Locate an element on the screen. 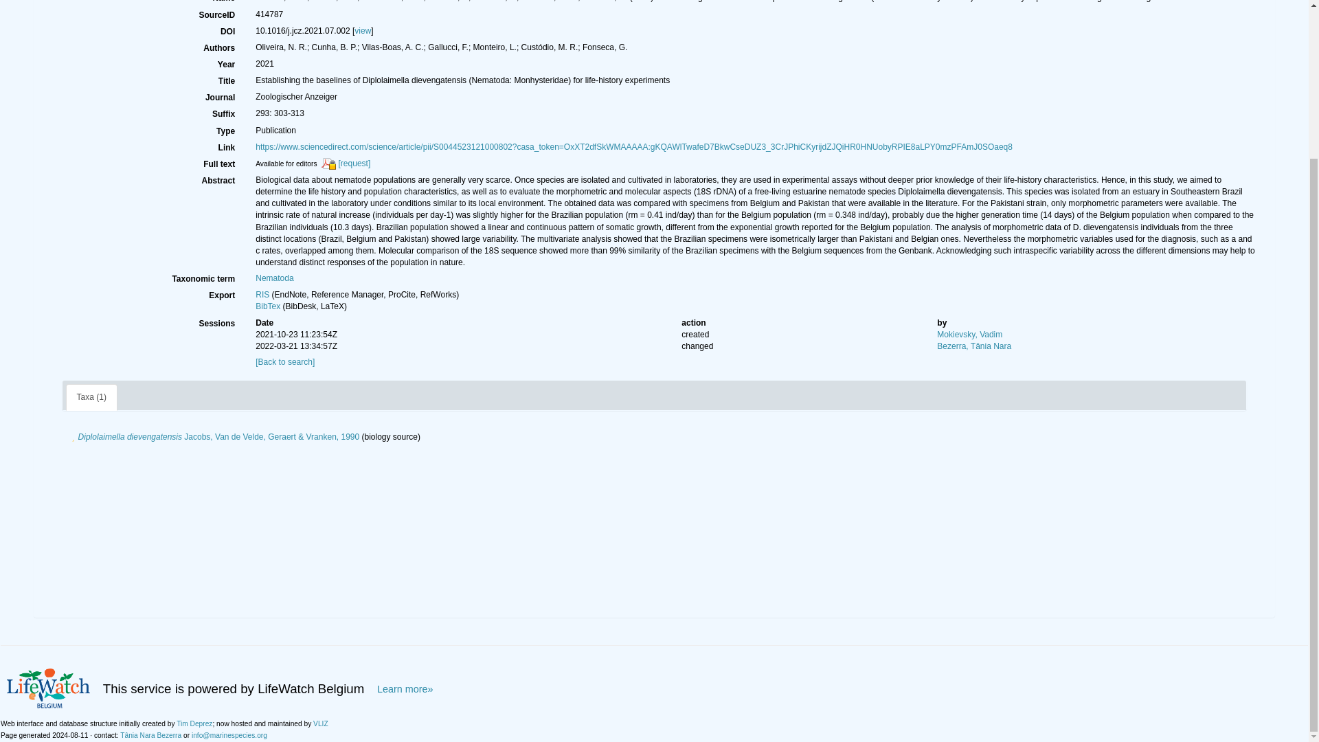 This screenshot has height=742, width=1319. Mokievsky, Vadim is located at coordinates (969, 334).